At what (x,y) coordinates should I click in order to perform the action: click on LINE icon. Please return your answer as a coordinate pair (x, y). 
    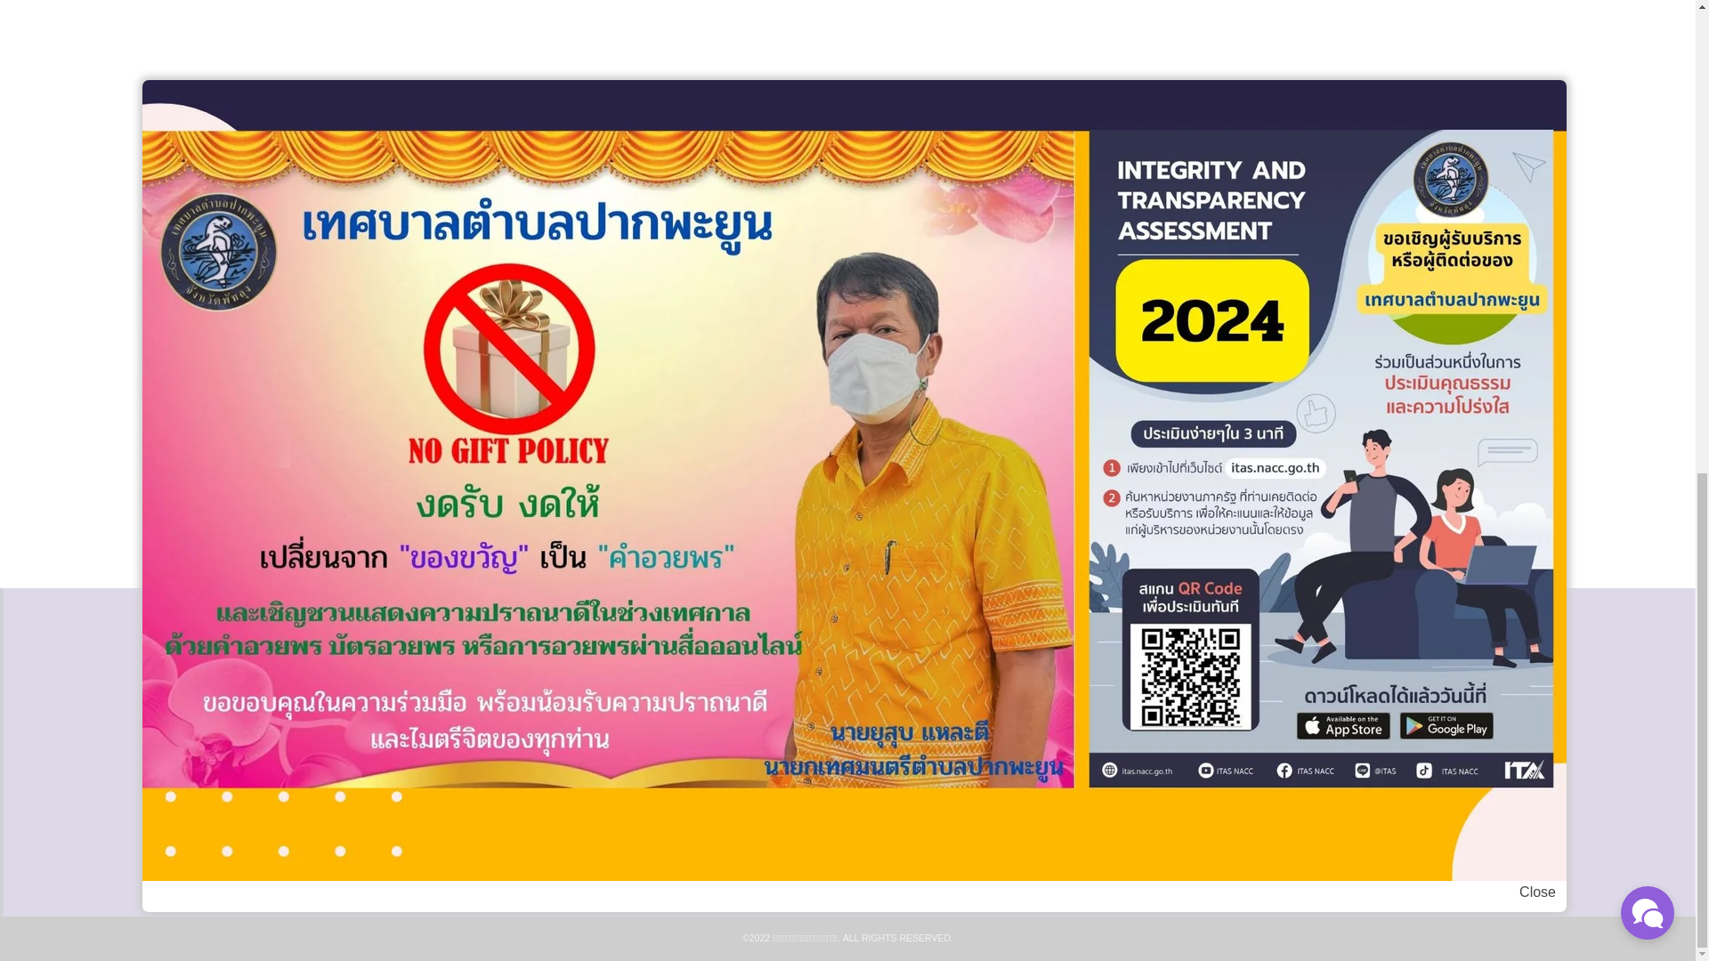
    Looking at the image, I should click on (1189, 678).